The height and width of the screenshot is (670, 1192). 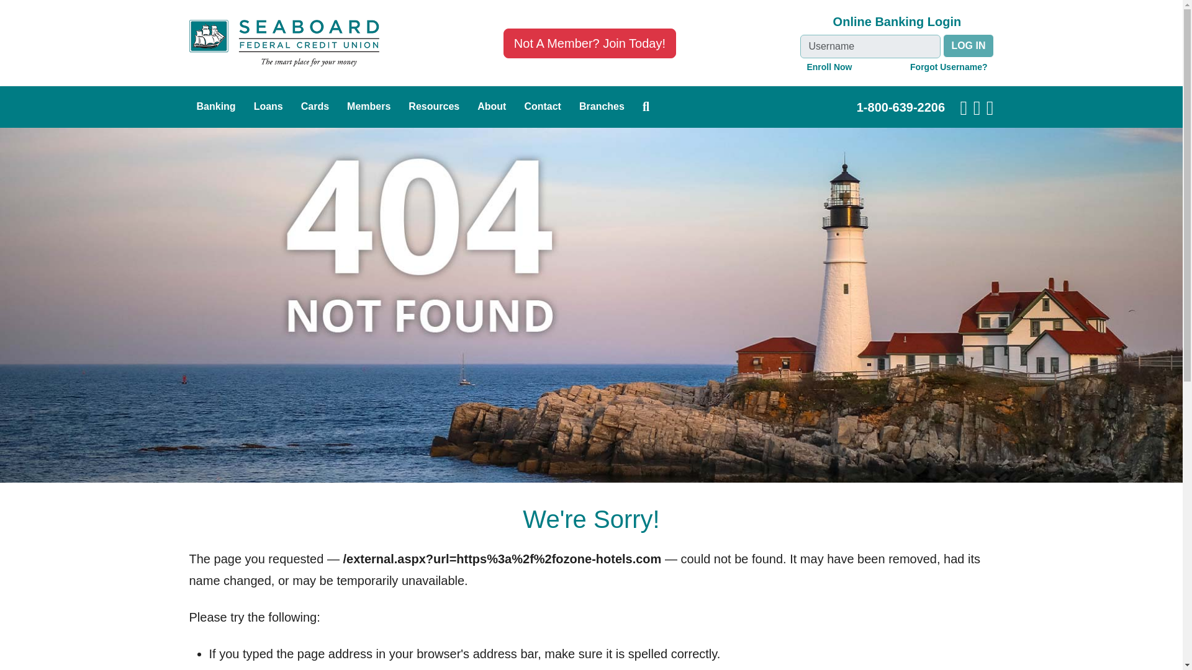 What do you see at coordinates (314, 107) in the screenshot?
I see `Cards` at bounding box center [314, 107].